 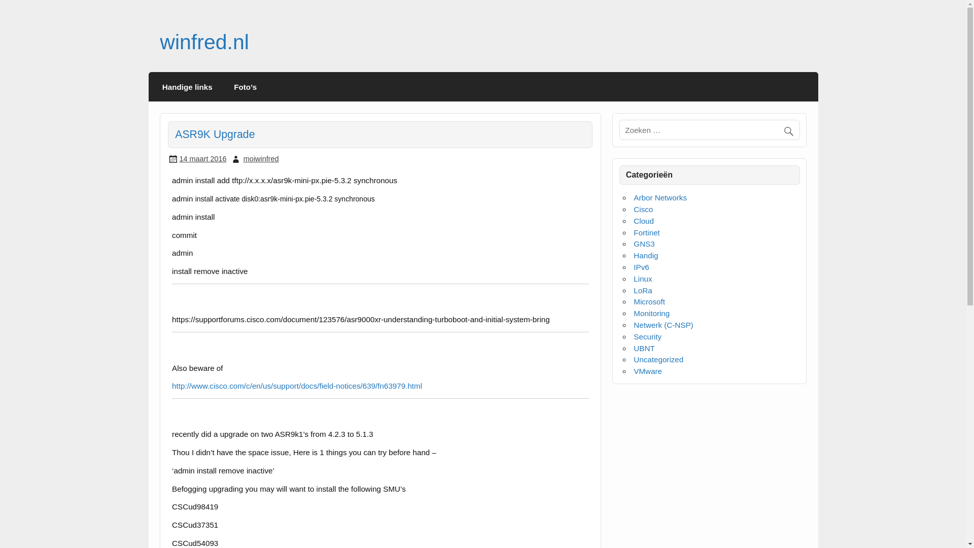 What do you see at coordinates (261, 158) in the screenshot?
I see `Toon alle berichten van moiwinfred` at bounding box center [261, 158].